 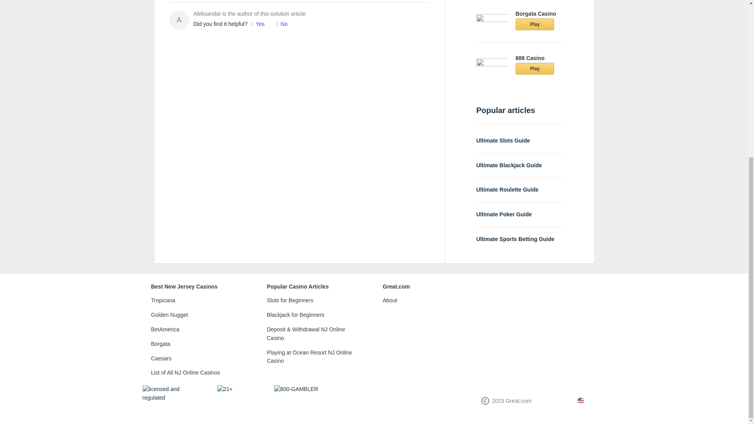 What do you see at coordinates (596, 397) in the screenshot?
I see `U.S.` at bounding box center [596, 397].